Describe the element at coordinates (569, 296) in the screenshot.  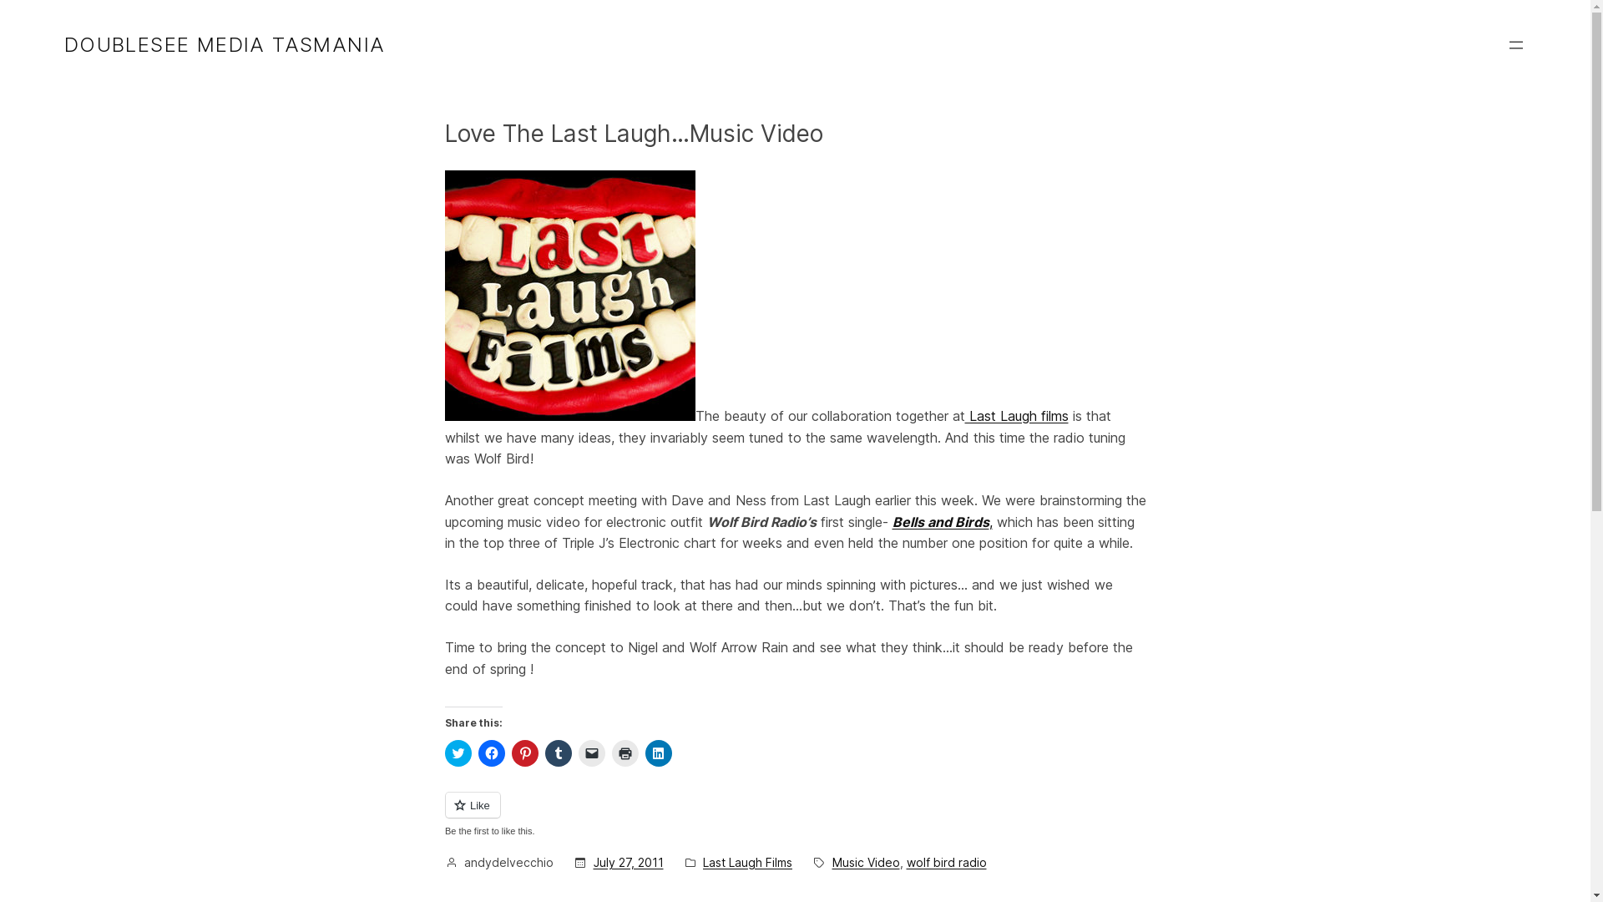
I see `2128428_300` at that location.